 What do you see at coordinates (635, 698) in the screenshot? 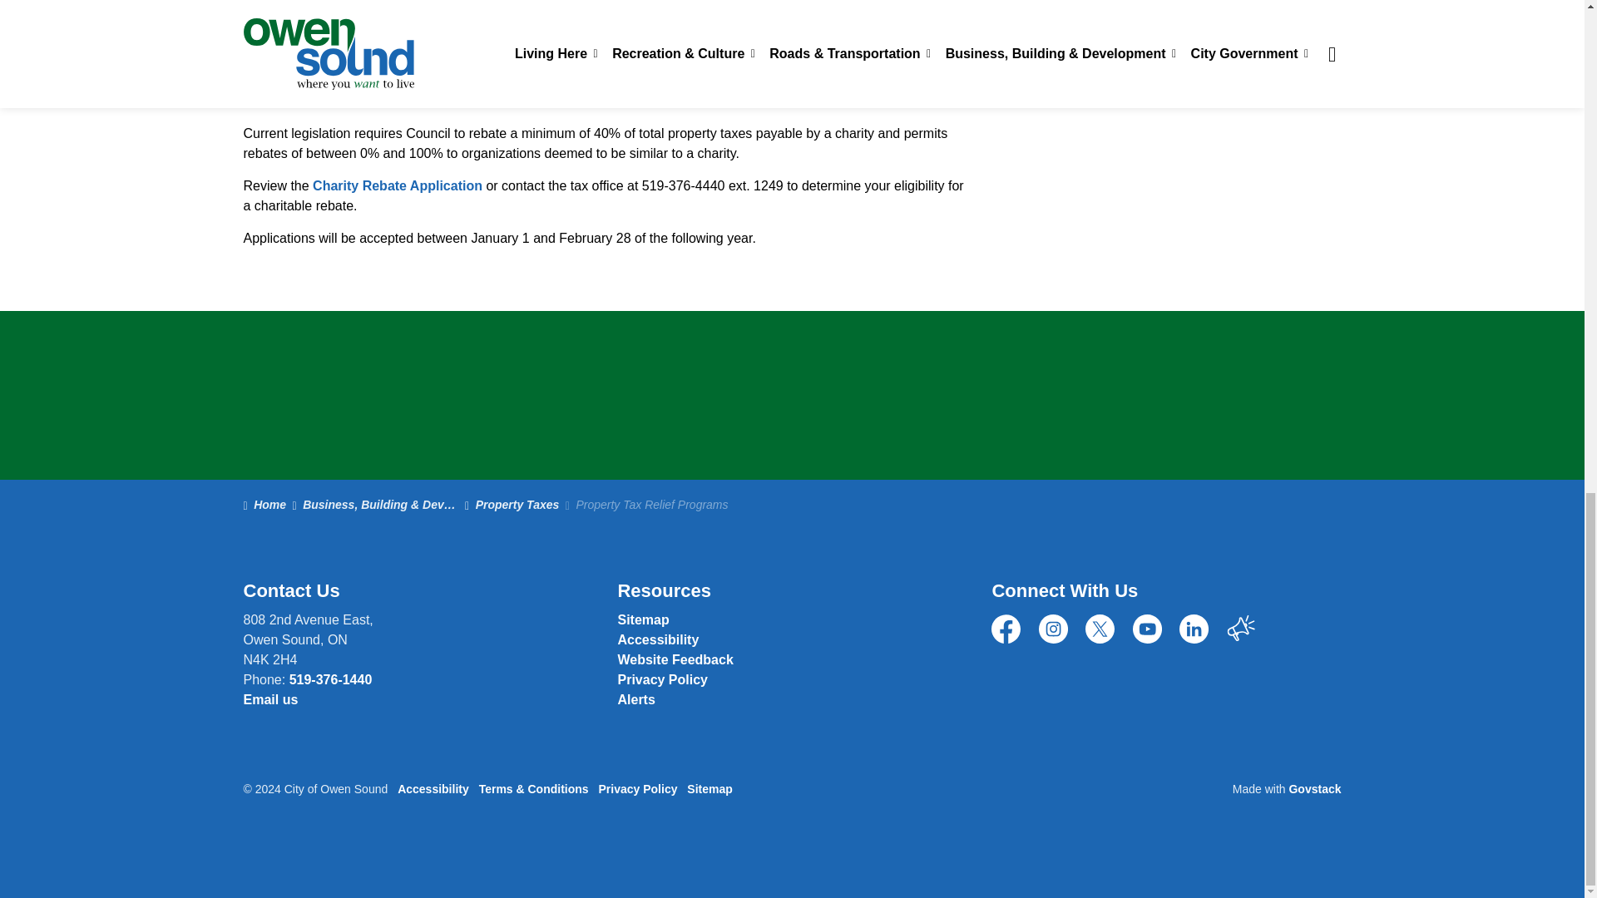
I see `News and Public Notices` at bounding box center [635, 698].